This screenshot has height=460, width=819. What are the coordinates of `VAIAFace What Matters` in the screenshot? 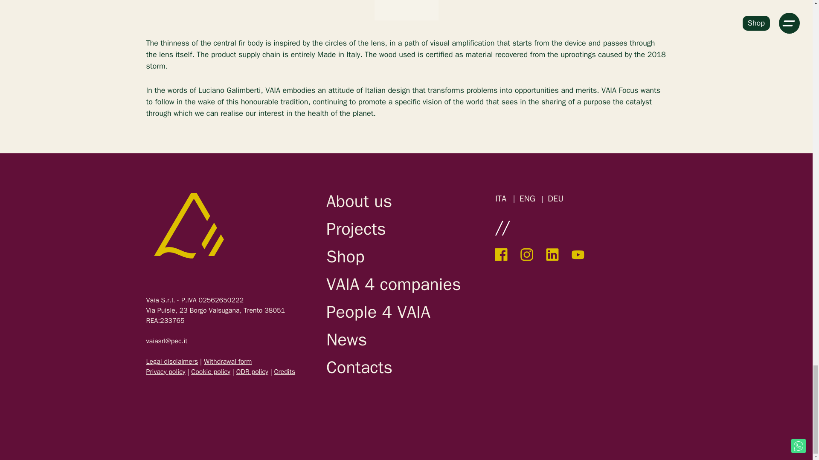 It's located at (188, 225).